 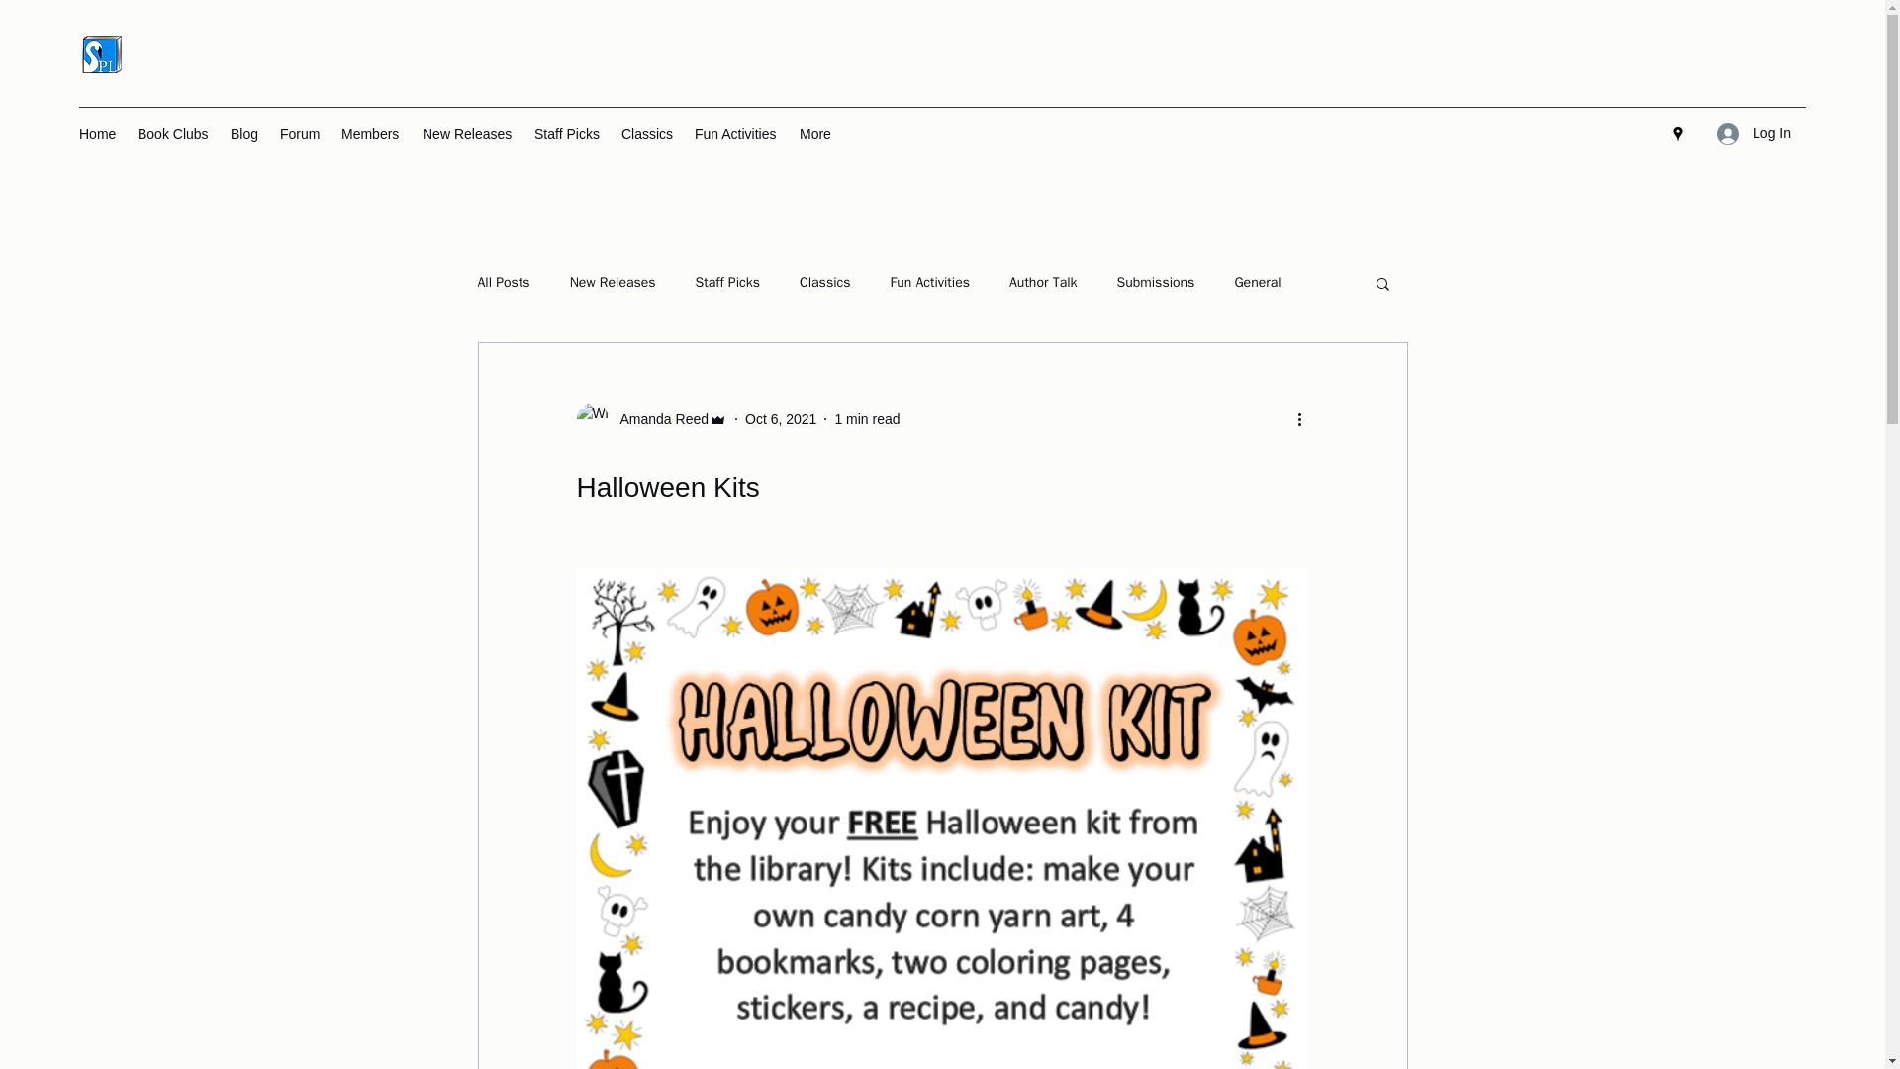 What do you see at coordinates (1257, 282) in the screenshot?
I see `General` at bounding box center [1257, 282].